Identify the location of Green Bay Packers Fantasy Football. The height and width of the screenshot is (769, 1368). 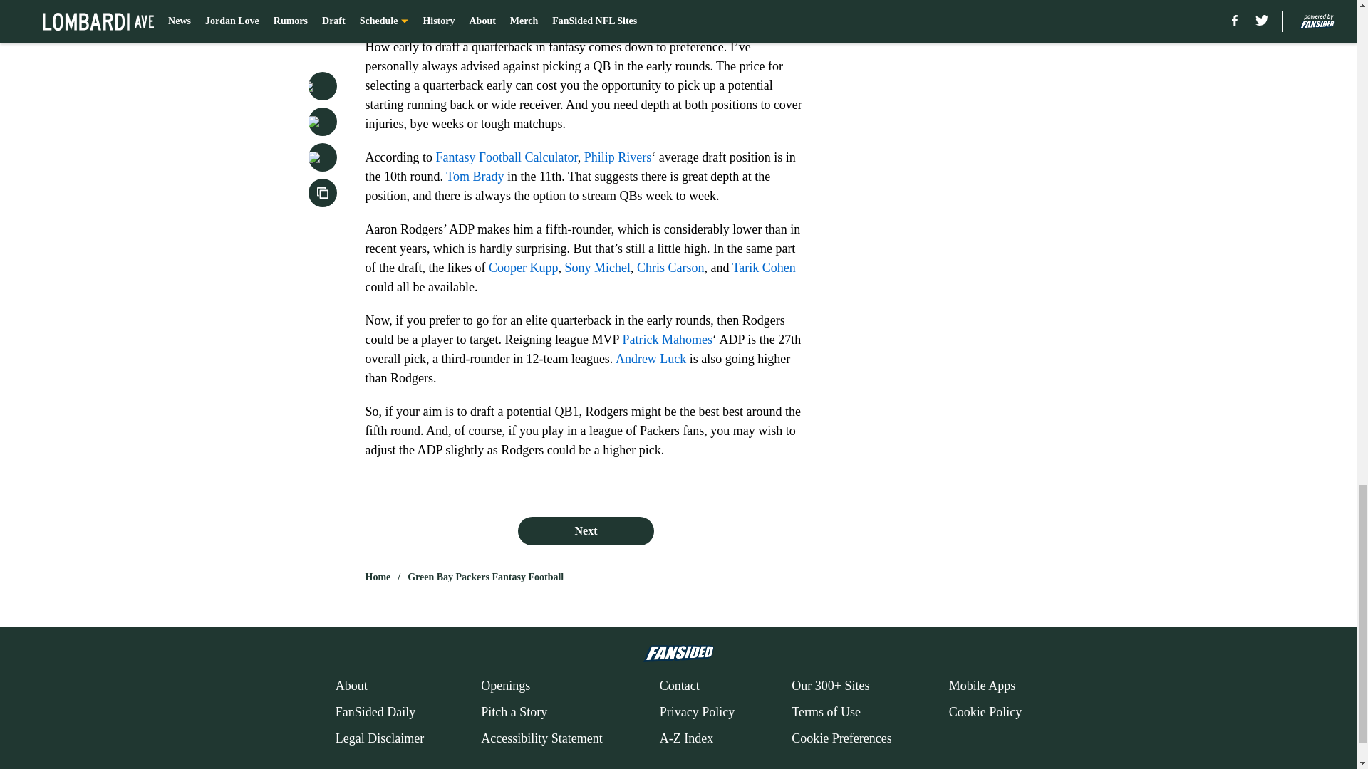
(486, 577).